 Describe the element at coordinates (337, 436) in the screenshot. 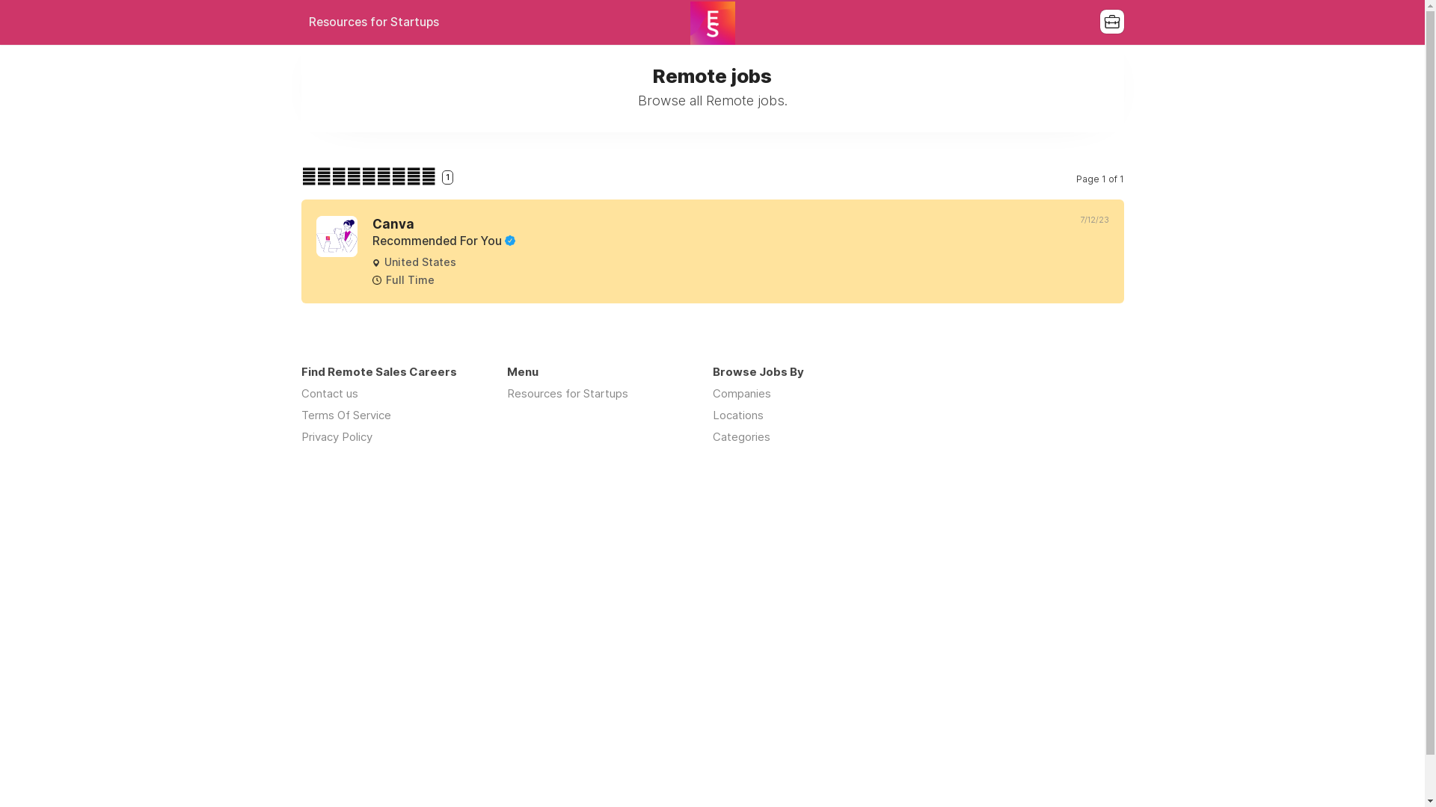

I see `Privacy Policy` at that location.